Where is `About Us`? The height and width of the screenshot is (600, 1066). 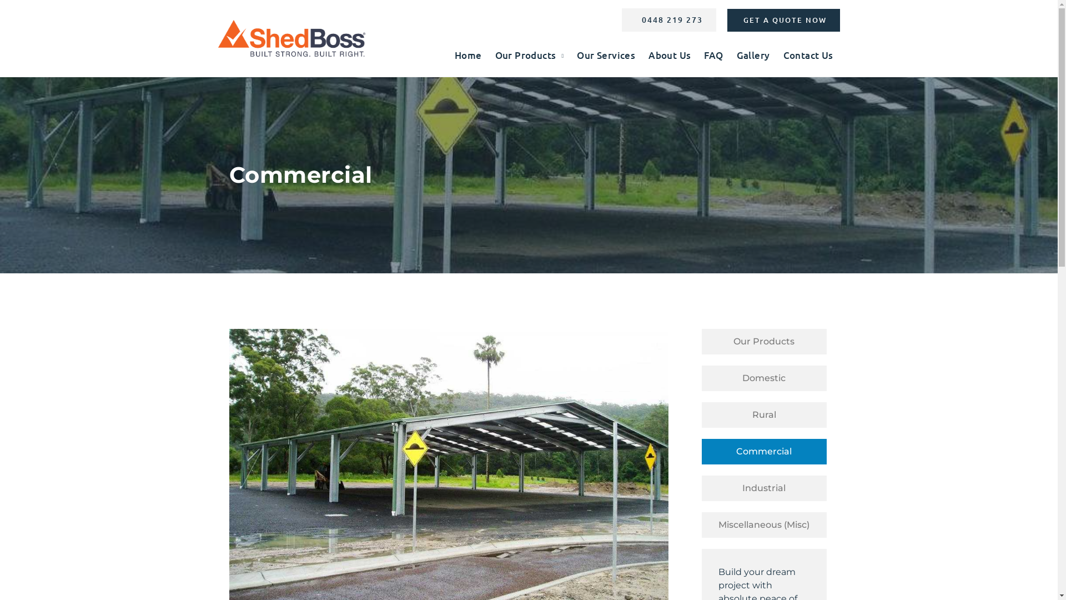 About Us is located at coordinates (670, 56).